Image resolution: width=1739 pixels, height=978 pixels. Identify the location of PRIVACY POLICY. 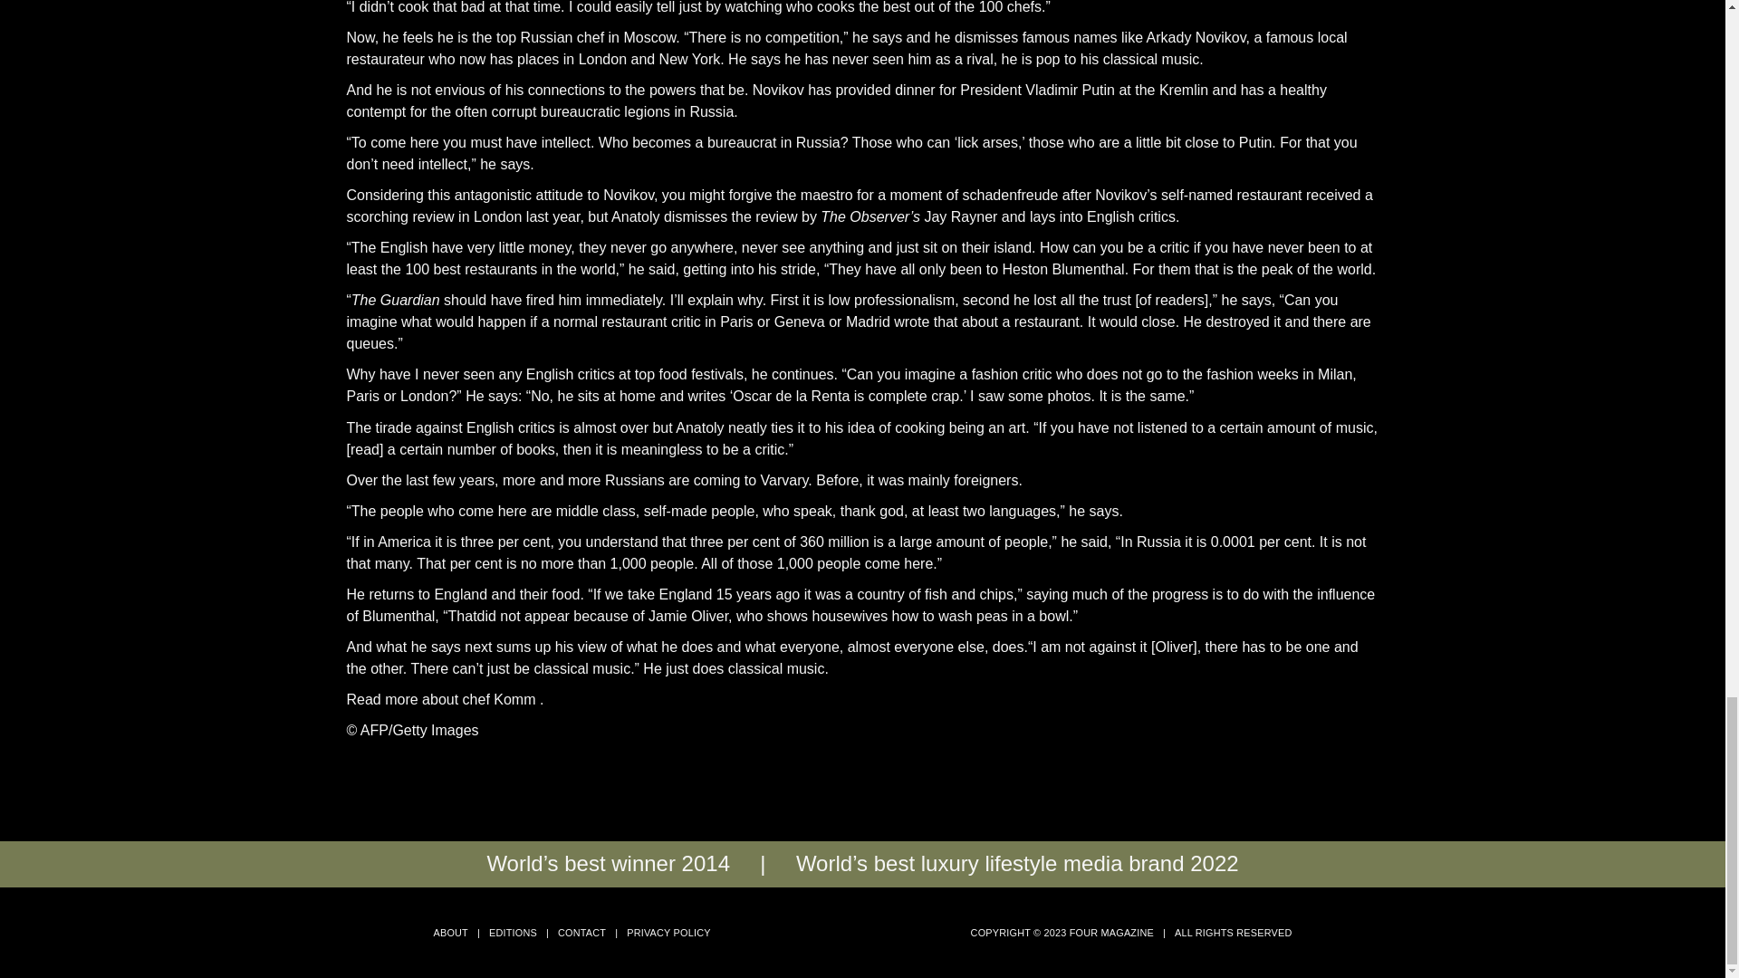
(668, 932).